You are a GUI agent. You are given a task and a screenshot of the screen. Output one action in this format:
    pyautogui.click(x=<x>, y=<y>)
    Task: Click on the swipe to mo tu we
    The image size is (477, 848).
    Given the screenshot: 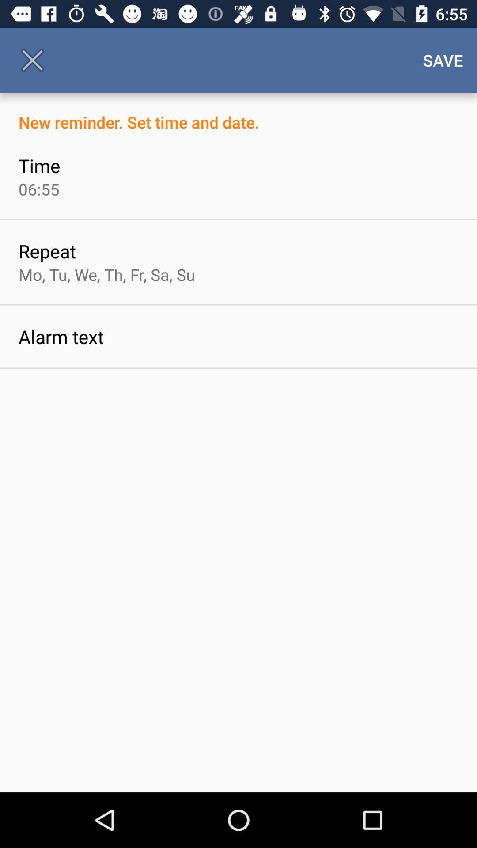 What is the action you would take?
    pyautogui.click(x=107, y=274)
    